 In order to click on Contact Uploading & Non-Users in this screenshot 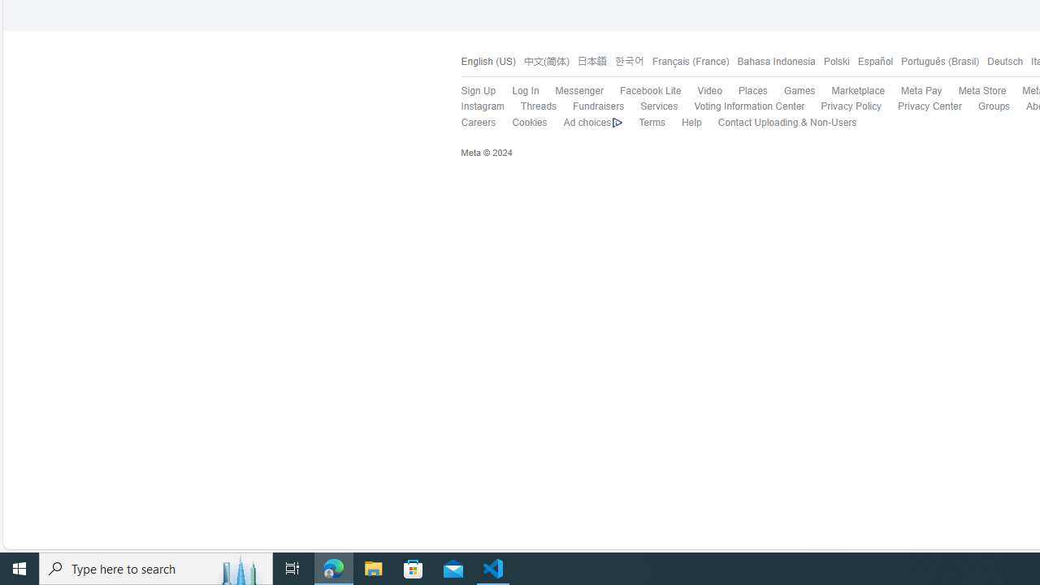, I will do `click(778, 123)`.